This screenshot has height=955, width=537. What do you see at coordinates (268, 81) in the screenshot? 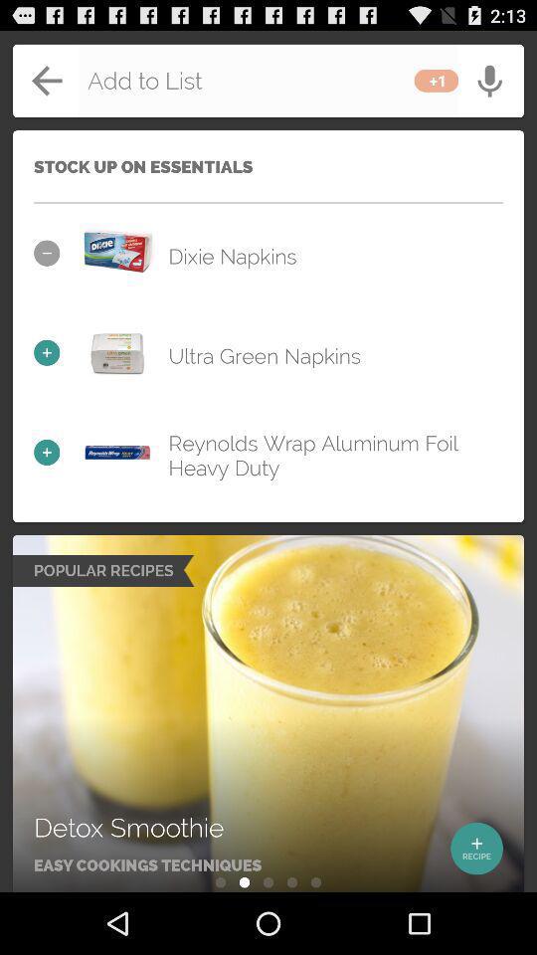
I see `go to back` at bounding box center [268, 81].